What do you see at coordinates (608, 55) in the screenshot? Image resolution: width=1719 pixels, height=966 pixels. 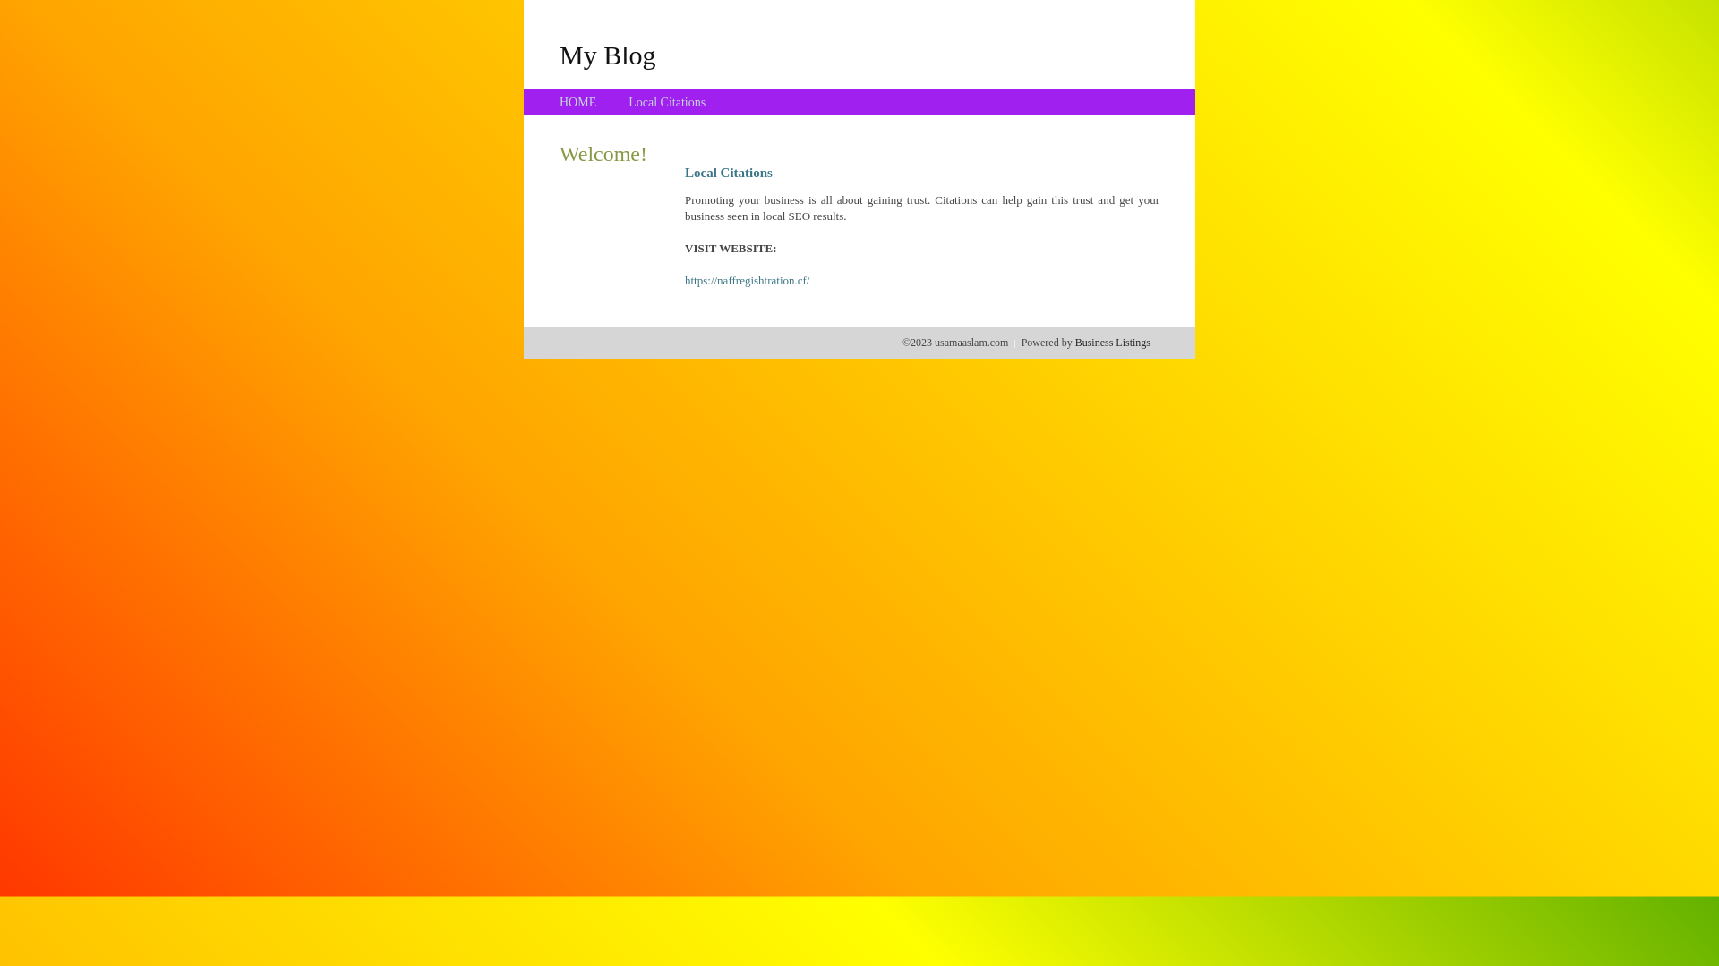 I see `My Blog` at bounding box center [608, 55].